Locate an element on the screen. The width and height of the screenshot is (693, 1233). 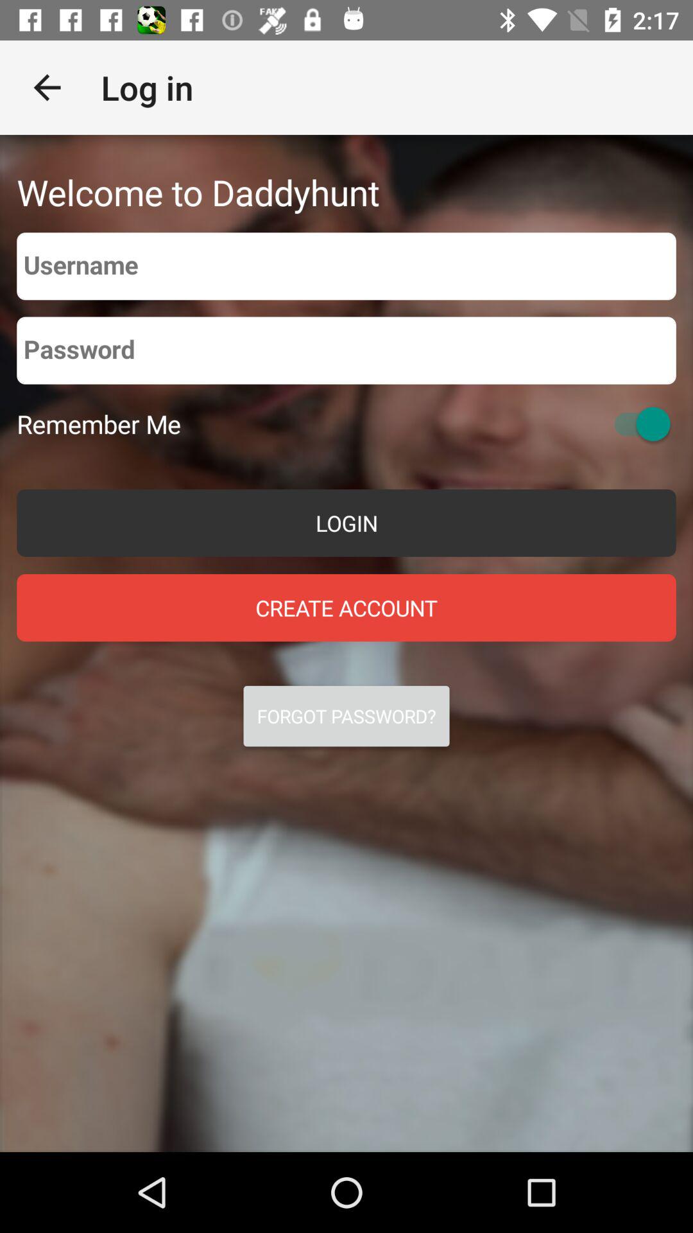
tap the app next to log in icon is located at coordinates (47, 87).